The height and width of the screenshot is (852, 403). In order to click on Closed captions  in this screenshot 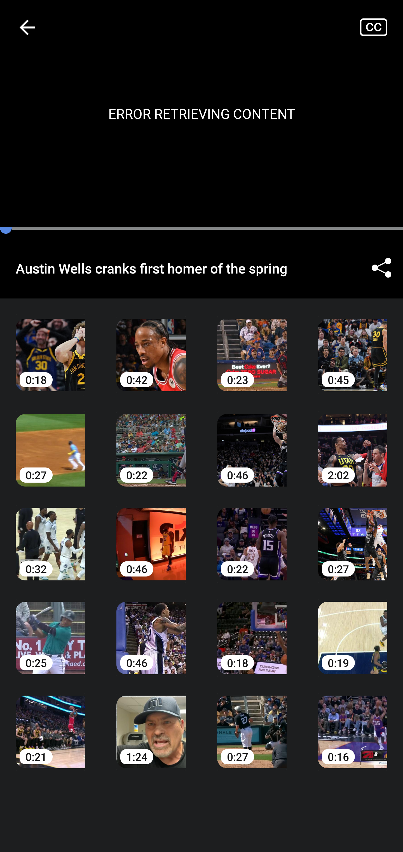, I will do `click(381, 27)`.